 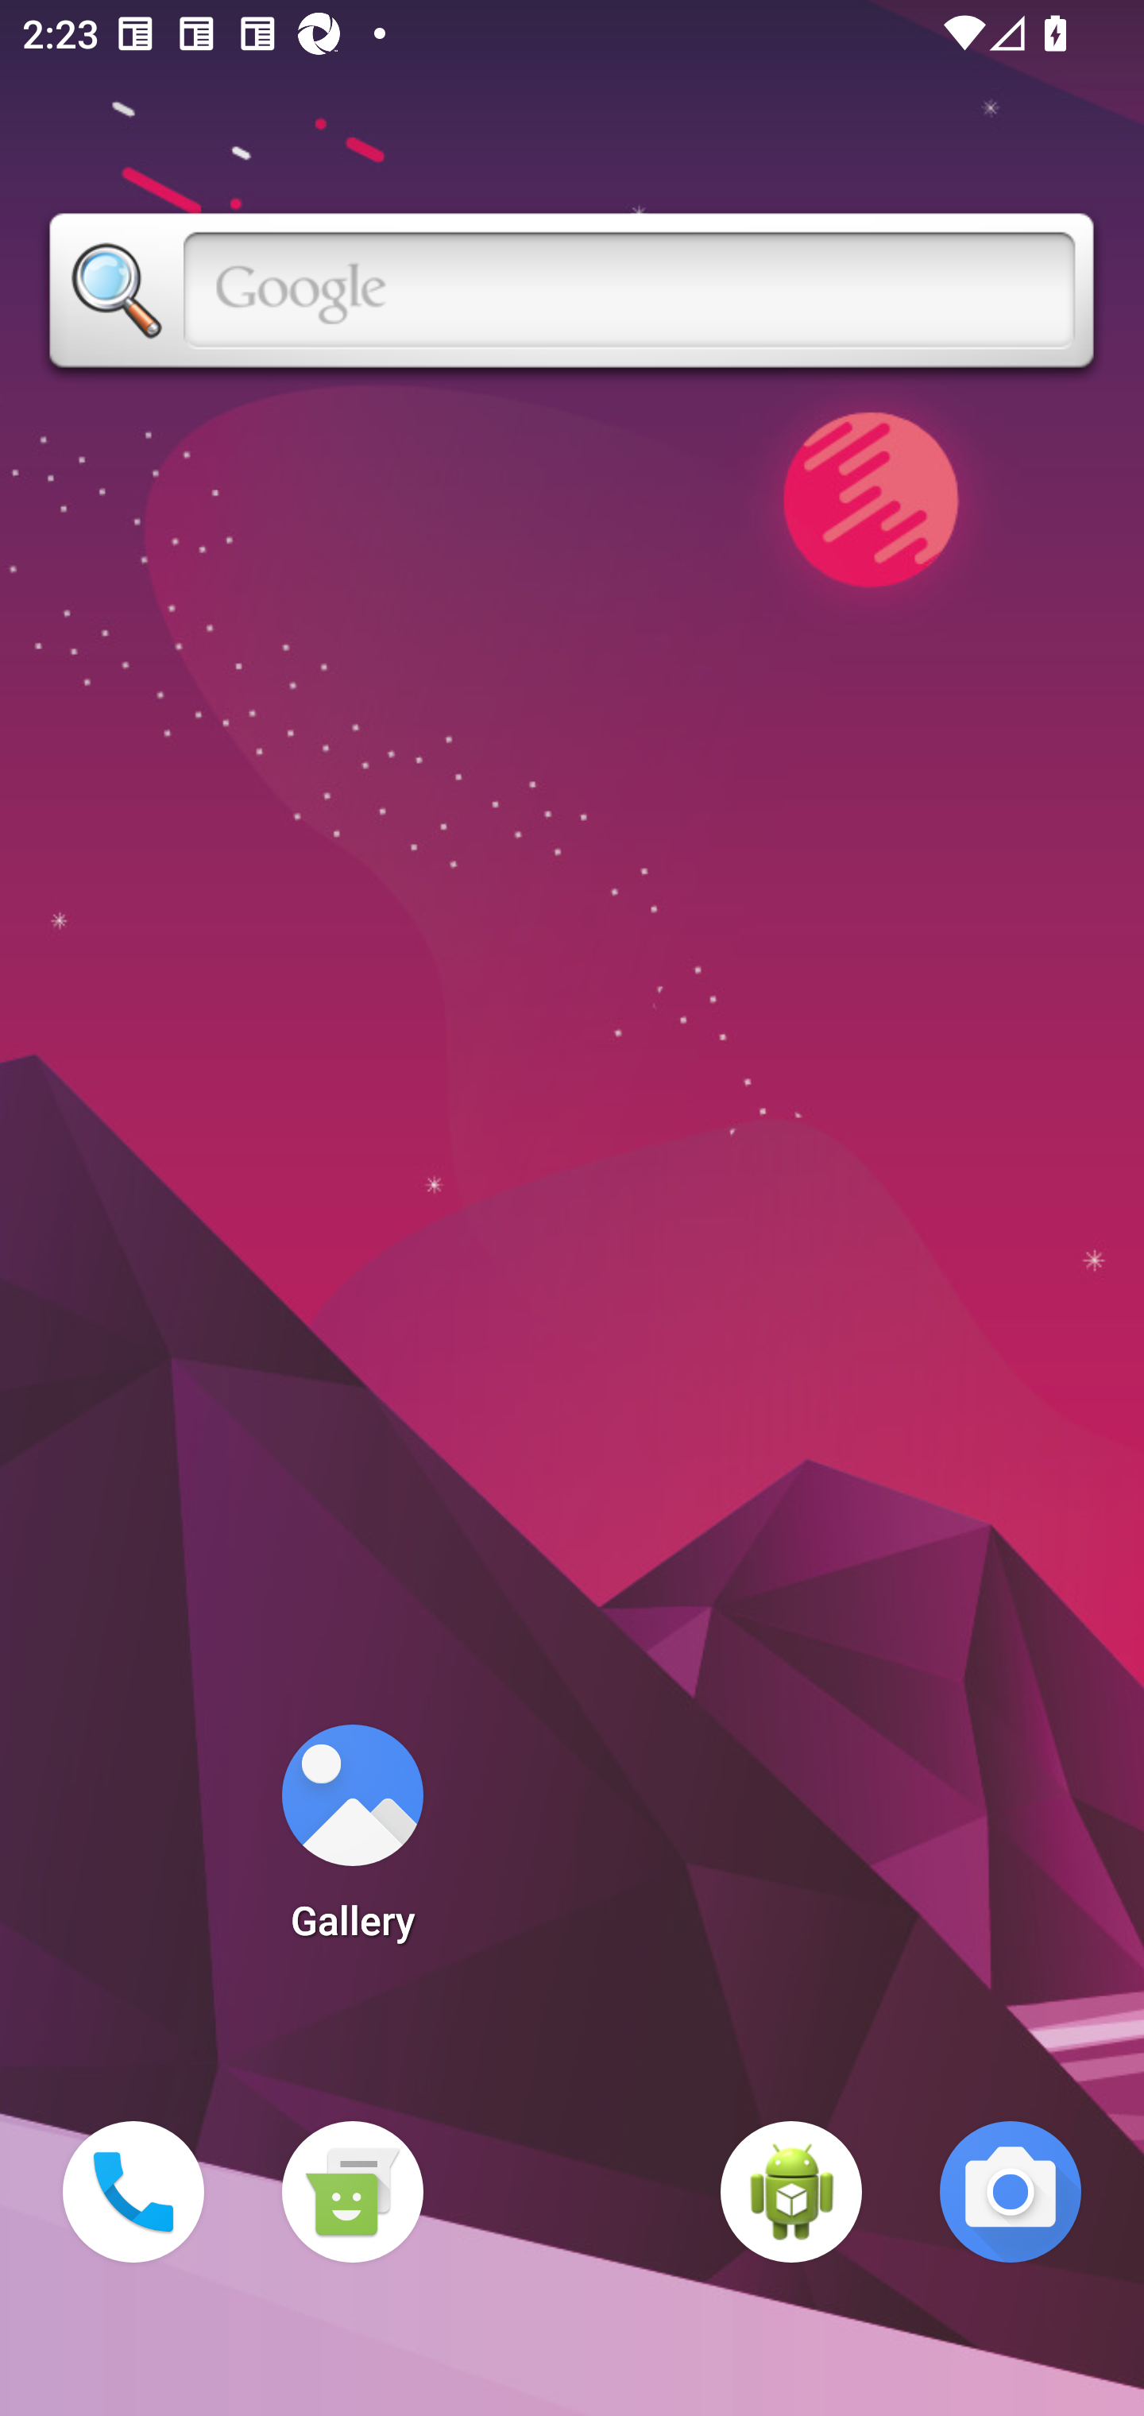 What do you see at coordinates (352, 1842) in the screenshot?
I see `Gallery` at bounding box center [352, 1842].